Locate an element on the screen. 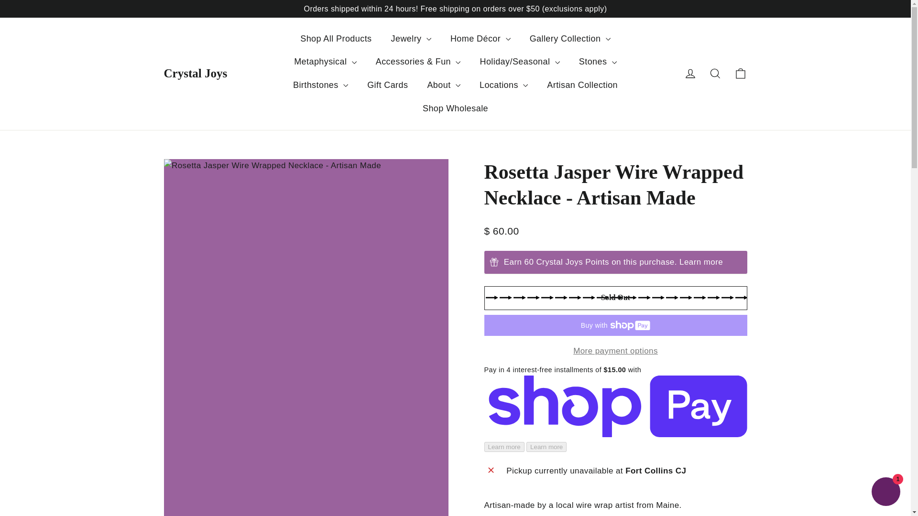 The image size is (918, 516). Shopify online store chat is located at coordinates (885, 493).